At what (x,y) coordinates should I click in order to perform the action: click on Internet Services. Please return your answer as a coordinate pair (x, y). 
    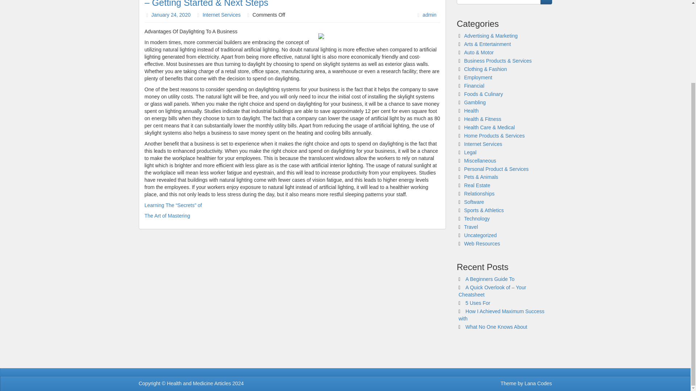
    Looking at the image, I should click on (221, 14).